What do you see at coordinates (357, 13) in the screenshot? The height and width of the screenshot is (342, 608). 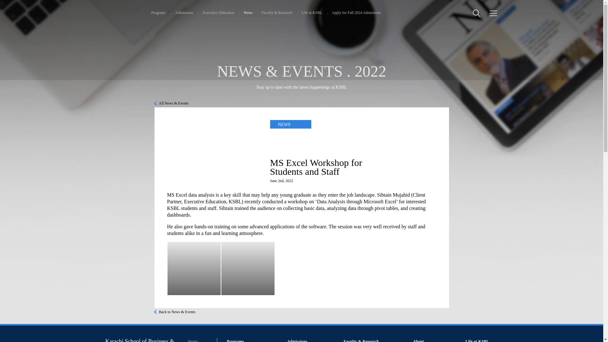 I see `Apply for Fall 2024 Admissions` at bounding box center [357, 13].